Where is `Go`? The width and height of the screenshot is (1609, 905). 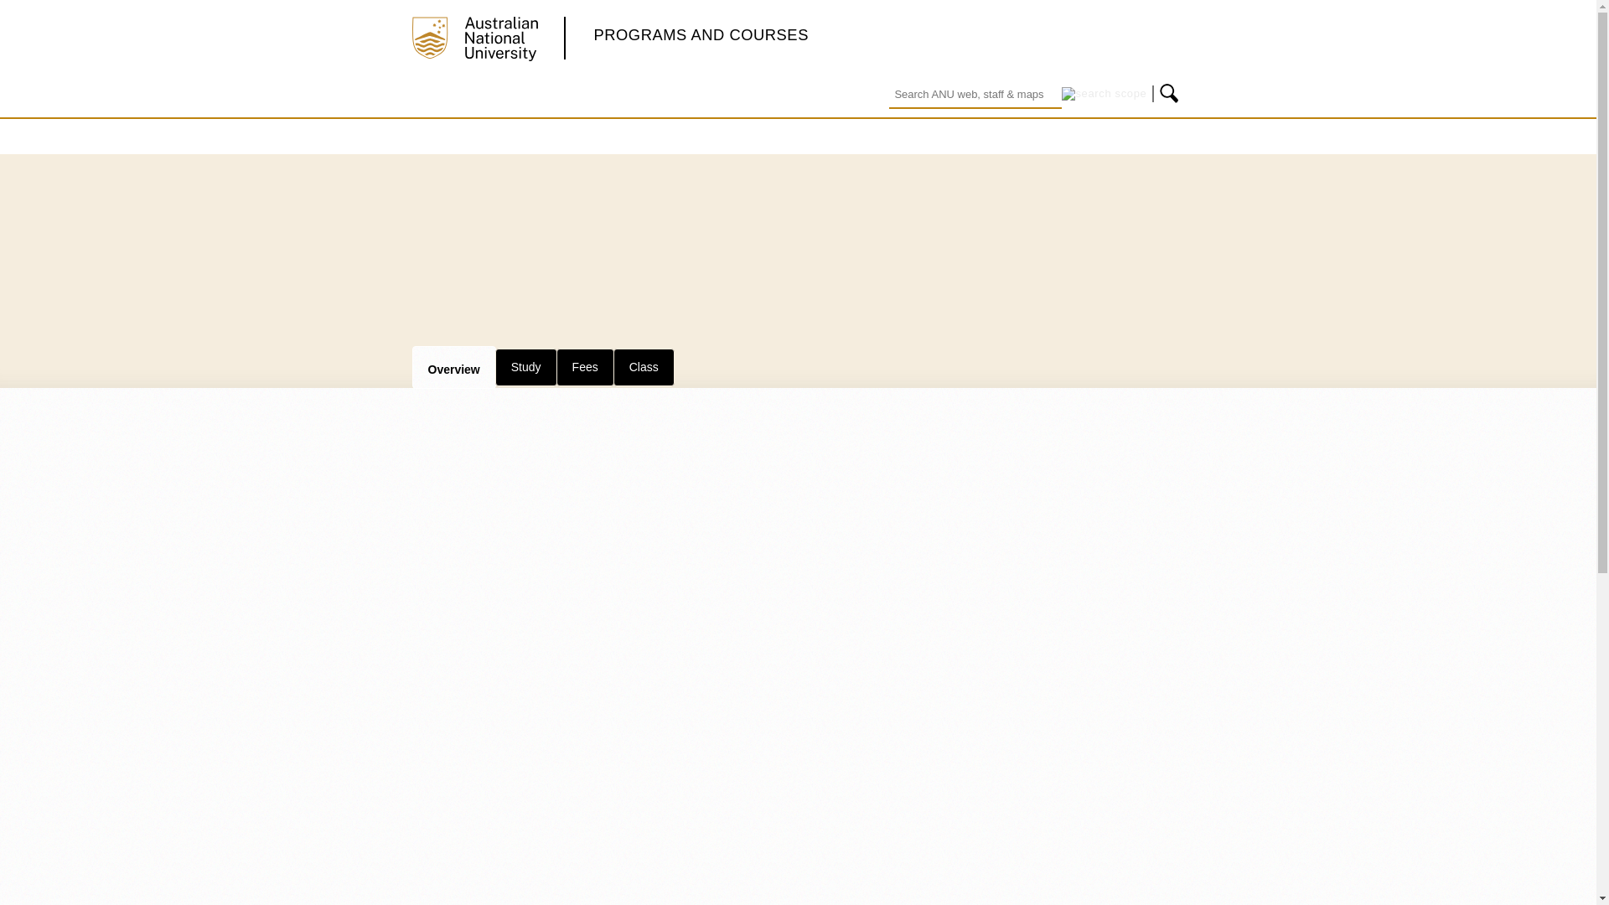
Go is located at coordinates (1170, 94).